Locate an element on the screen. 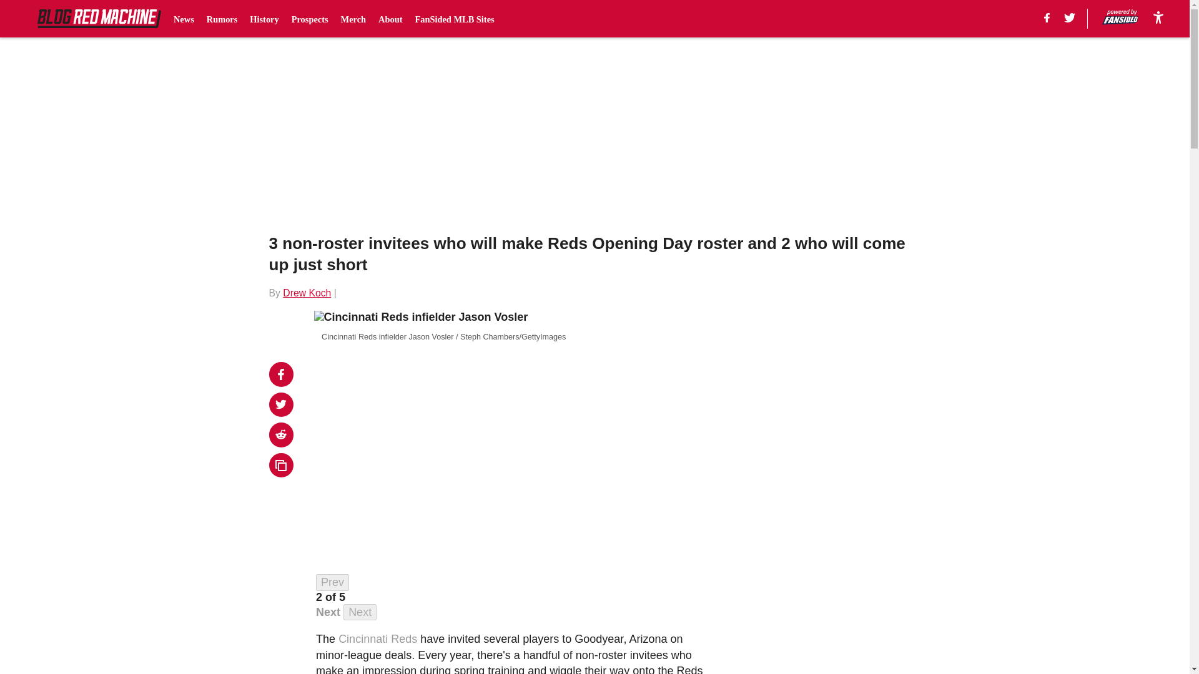 Image resolution: width=1199 pixels, height=674 pixels. Next is located at coordinates (360, 612).